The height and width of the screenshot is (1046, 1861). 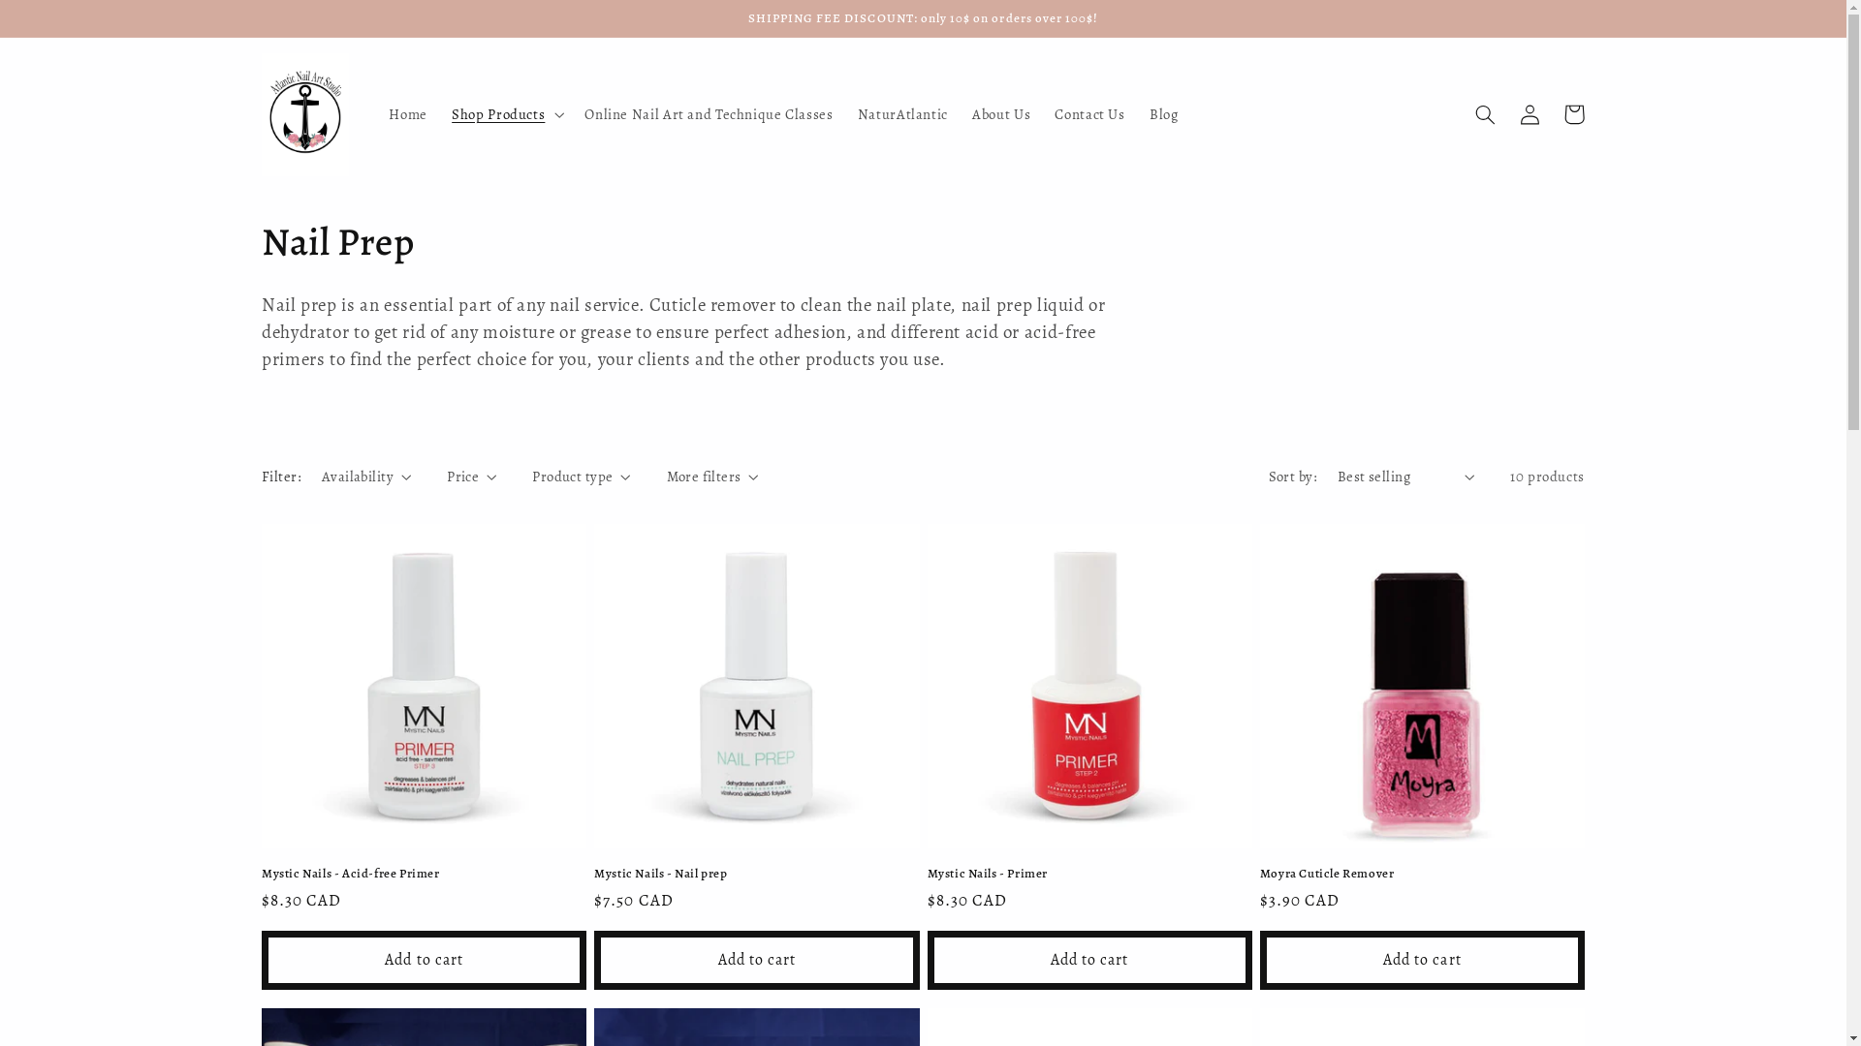 I want to click on Moyra Cuticle Remover, so click(x=1423, y=874).